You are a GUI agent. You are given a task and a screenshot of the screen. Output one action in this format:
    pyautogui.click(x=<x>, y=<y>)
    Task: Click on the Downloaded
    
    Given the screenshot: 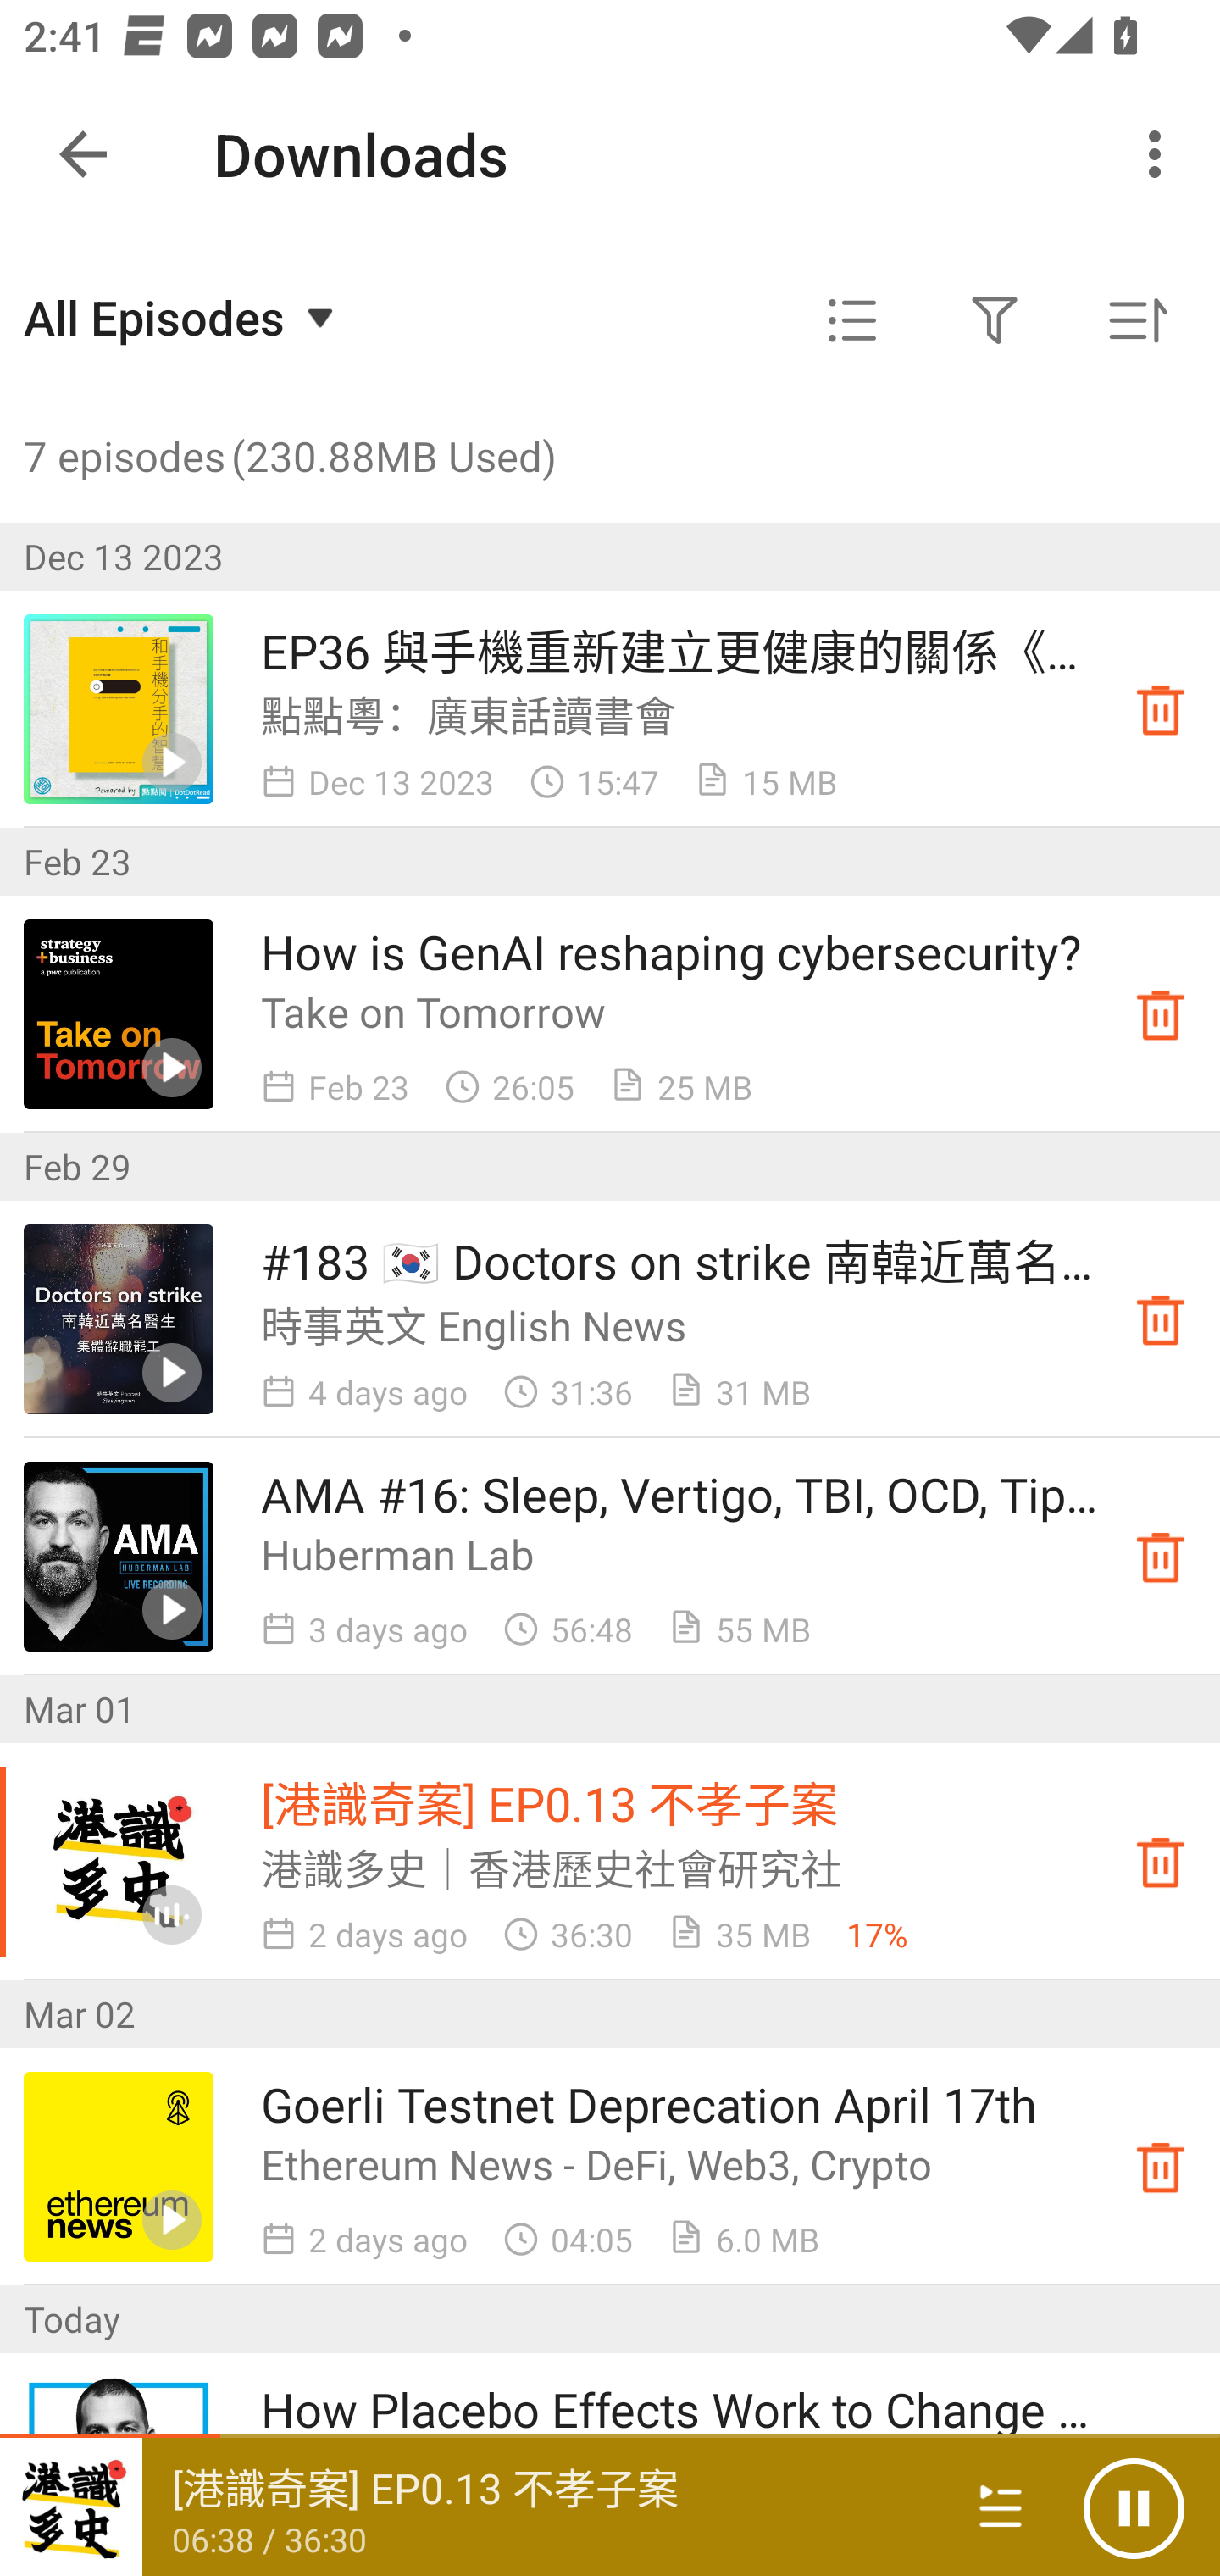 What is the action you would take?
    pyautogui.click(x=1161, y=709)
    